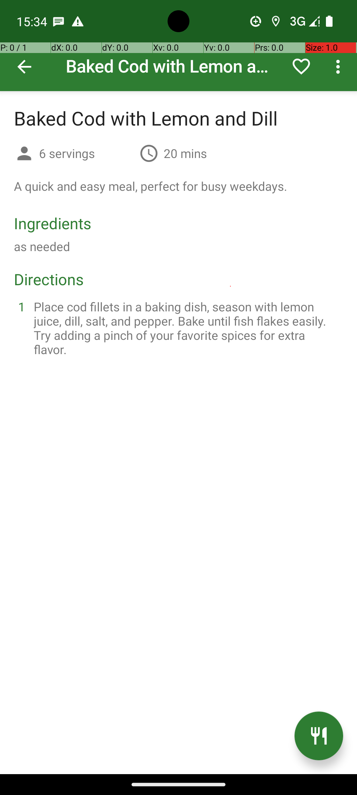 The height and width of the screenshot is (795, 357). What do you see at coordinates (186, 328) in the screenshot?
I see `Place cod fillets in a baking dish, season with lemon juice, dill, salt, and pepper. Bake until fish flakes easily. Try adding a pinch of your favorite spices for extra flavor.` at bounding box center [186, 328].